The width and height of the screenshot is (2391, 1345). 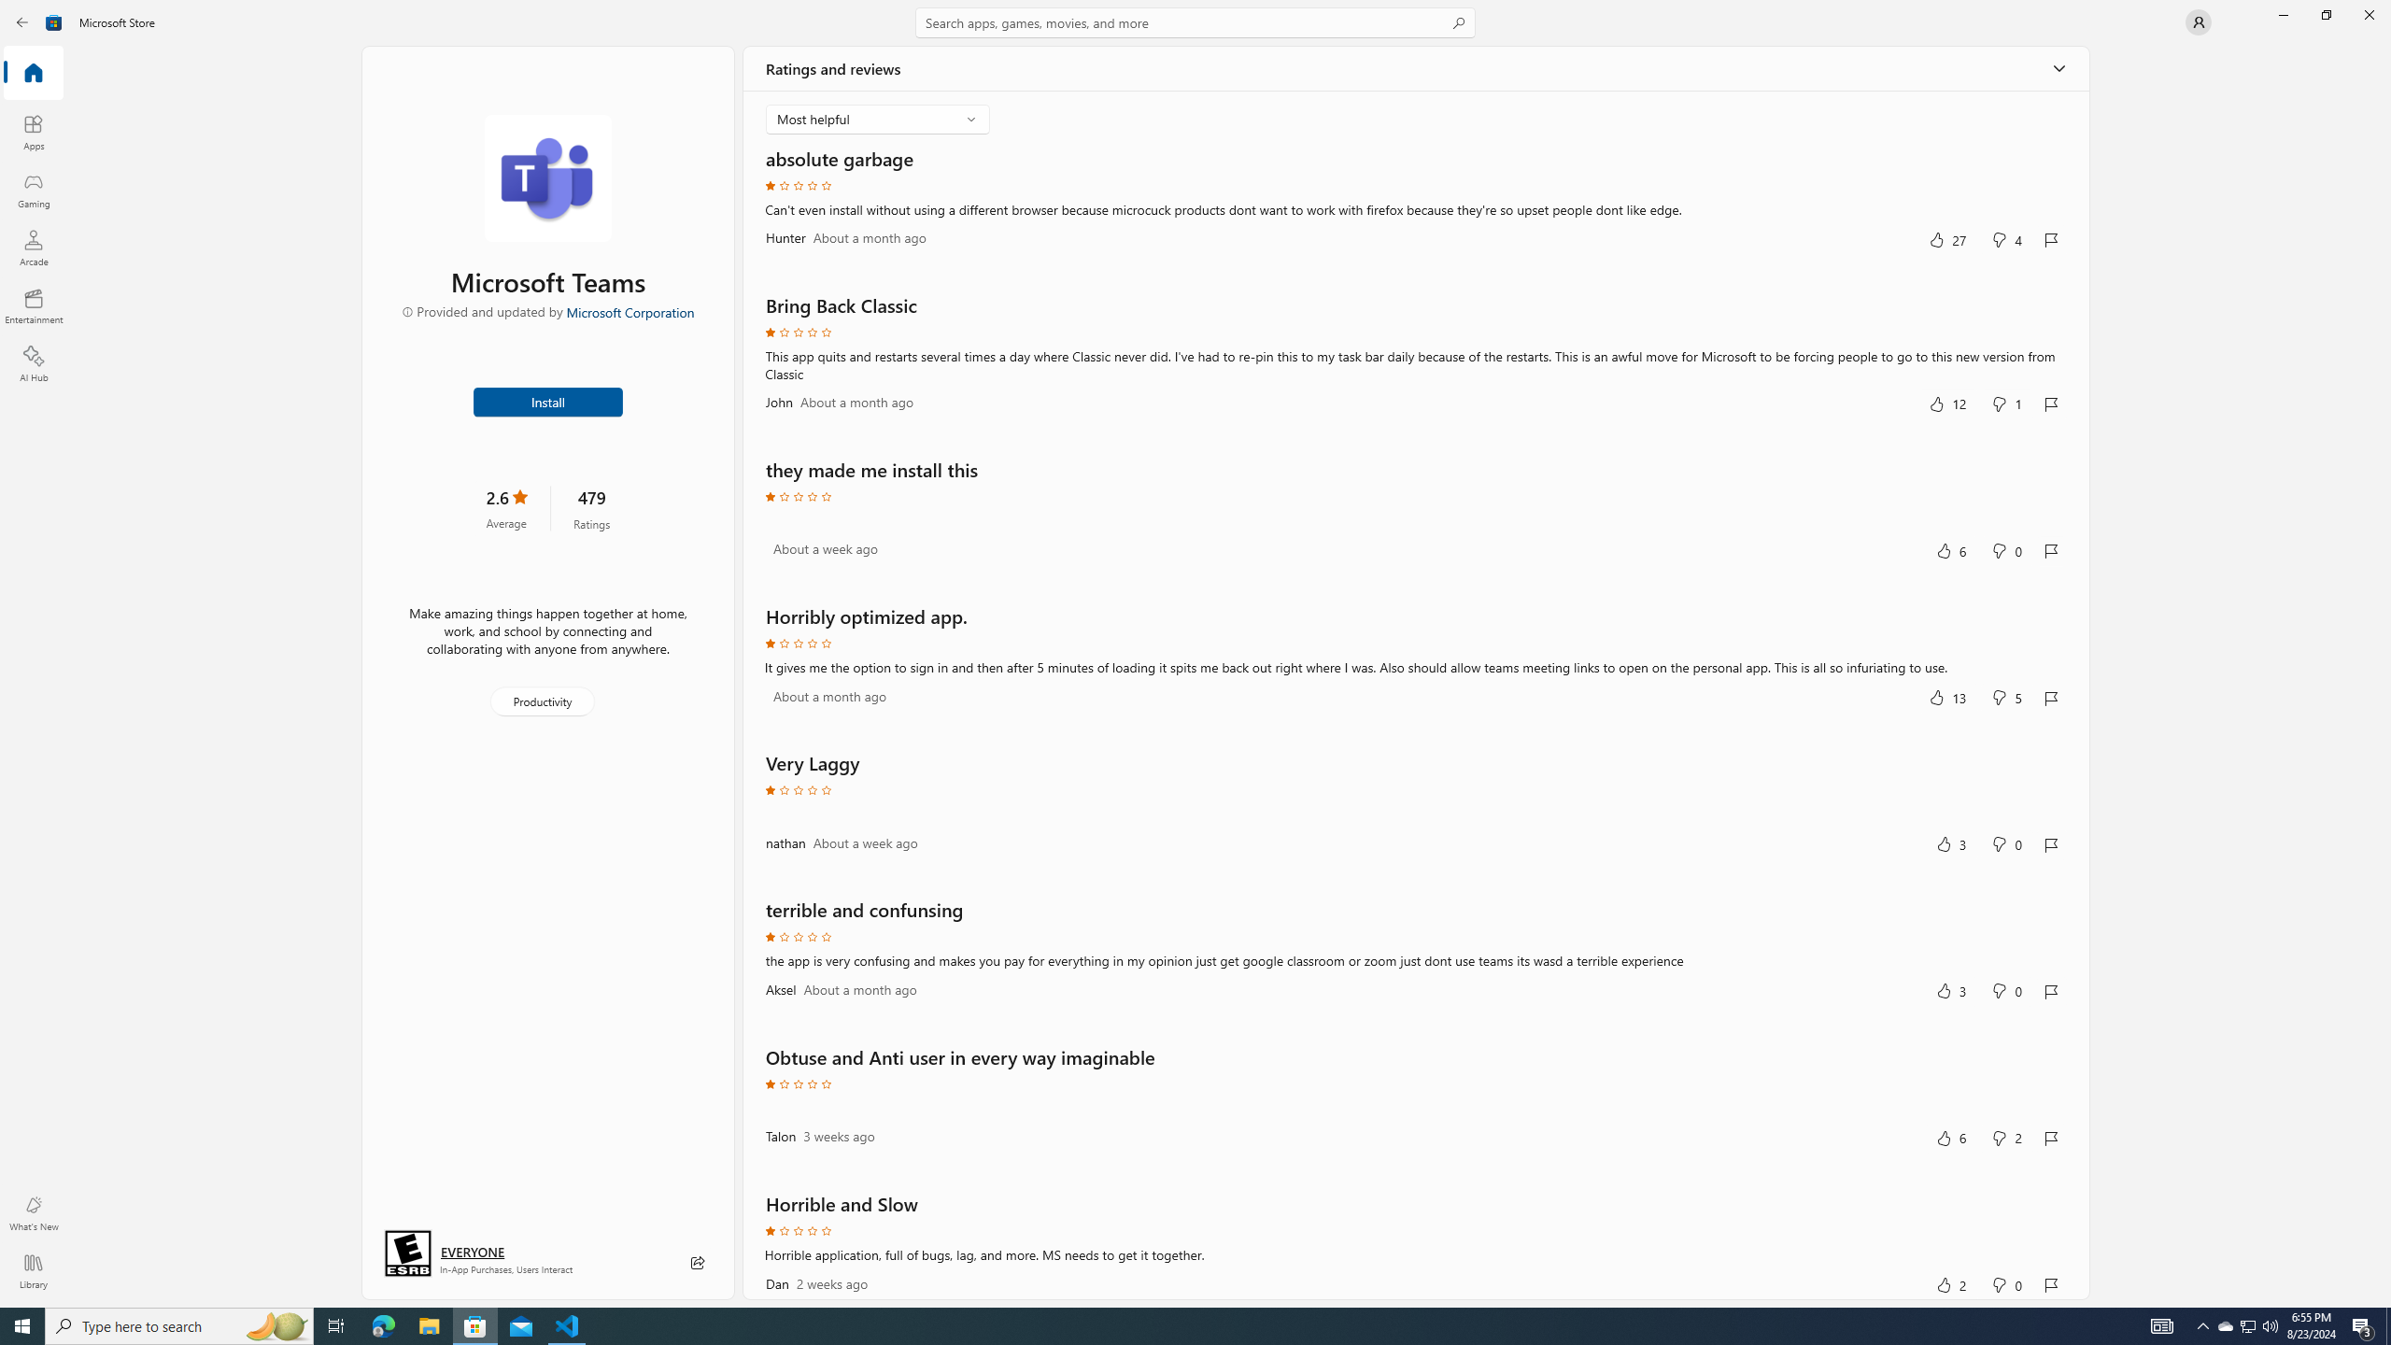 What do you see at coordinates (2283, 15) in the screenshot?
I see `Minimize Microsoft Store` at bounding box center [2283, 15].